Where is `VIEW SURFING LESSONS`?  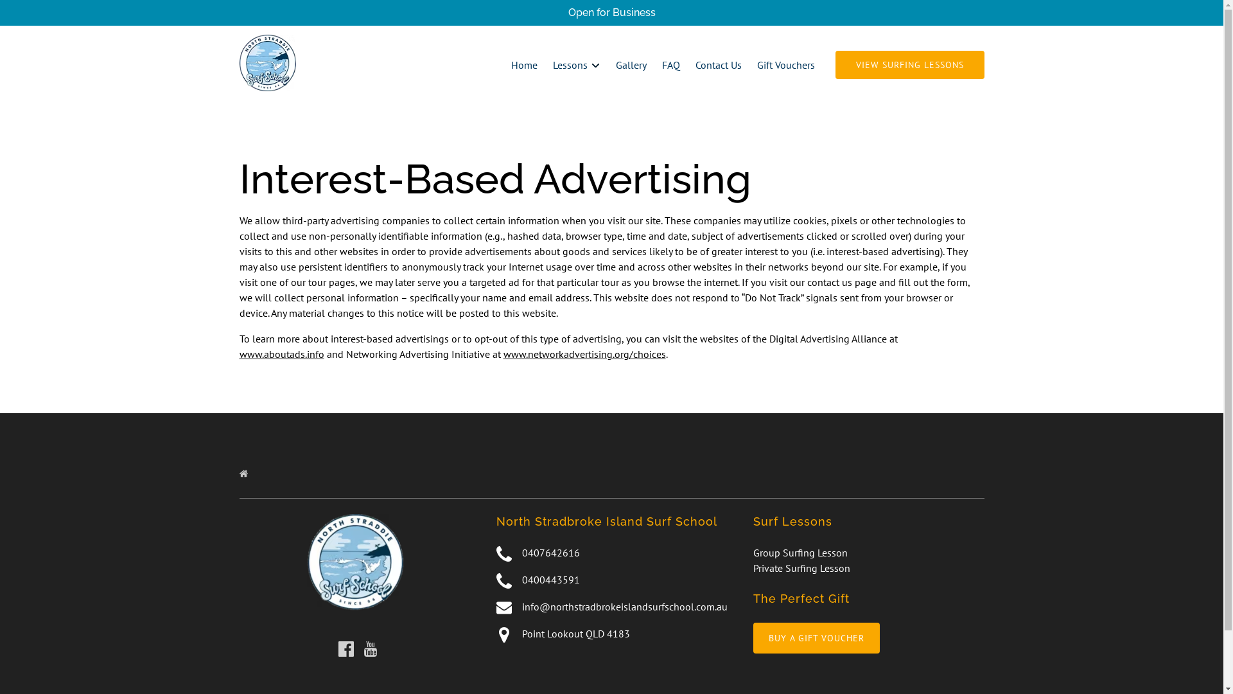
VIEW SURFING LESSONS is located at coordinates (909, 65).